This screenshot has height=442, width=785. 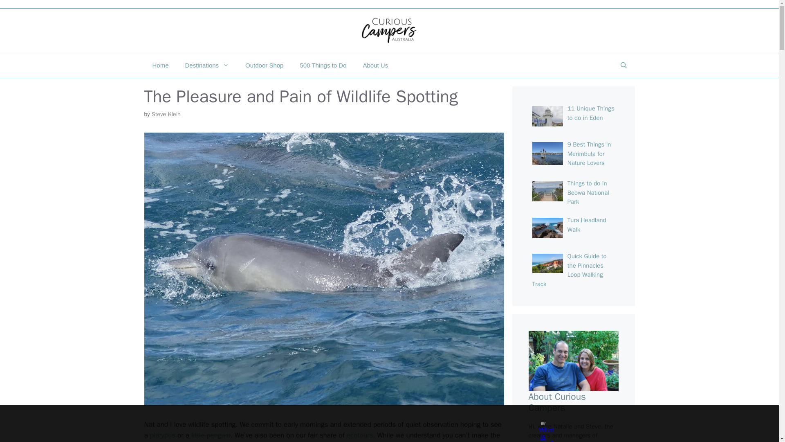 What do you see at coordinates (323, 65) in the screenshot?
I see `500 Things to Do` at bounding box center [323, 65].